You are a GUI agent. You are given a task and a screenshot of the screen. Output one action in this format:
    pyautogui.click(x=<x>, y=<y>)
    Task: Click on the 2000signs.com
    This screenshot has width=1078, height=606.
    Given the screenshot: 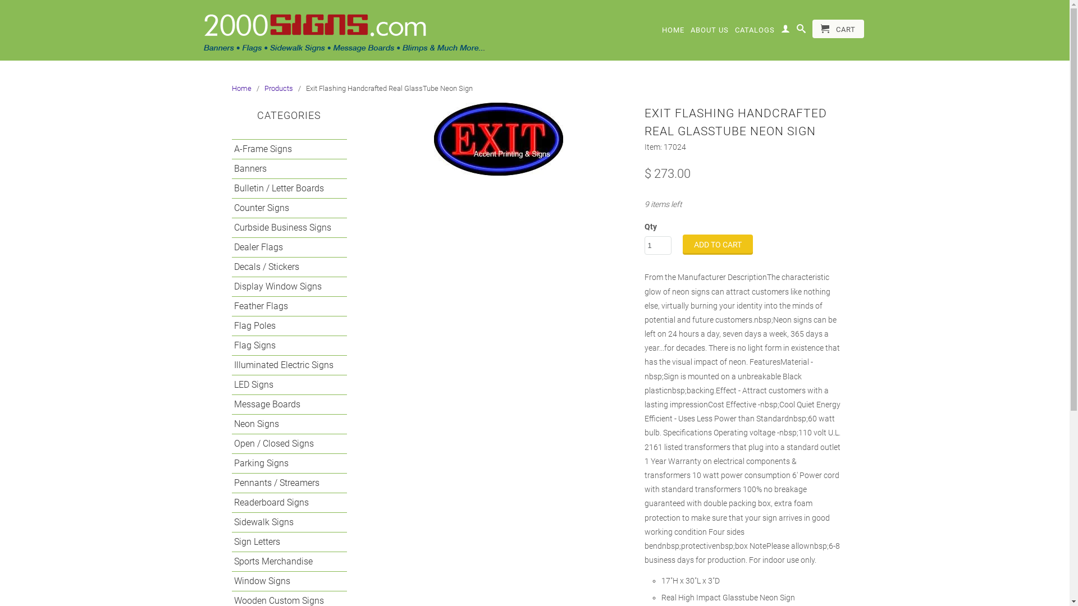 What is the action you would take?
    pyautogui.click(x=366, y=30)
    